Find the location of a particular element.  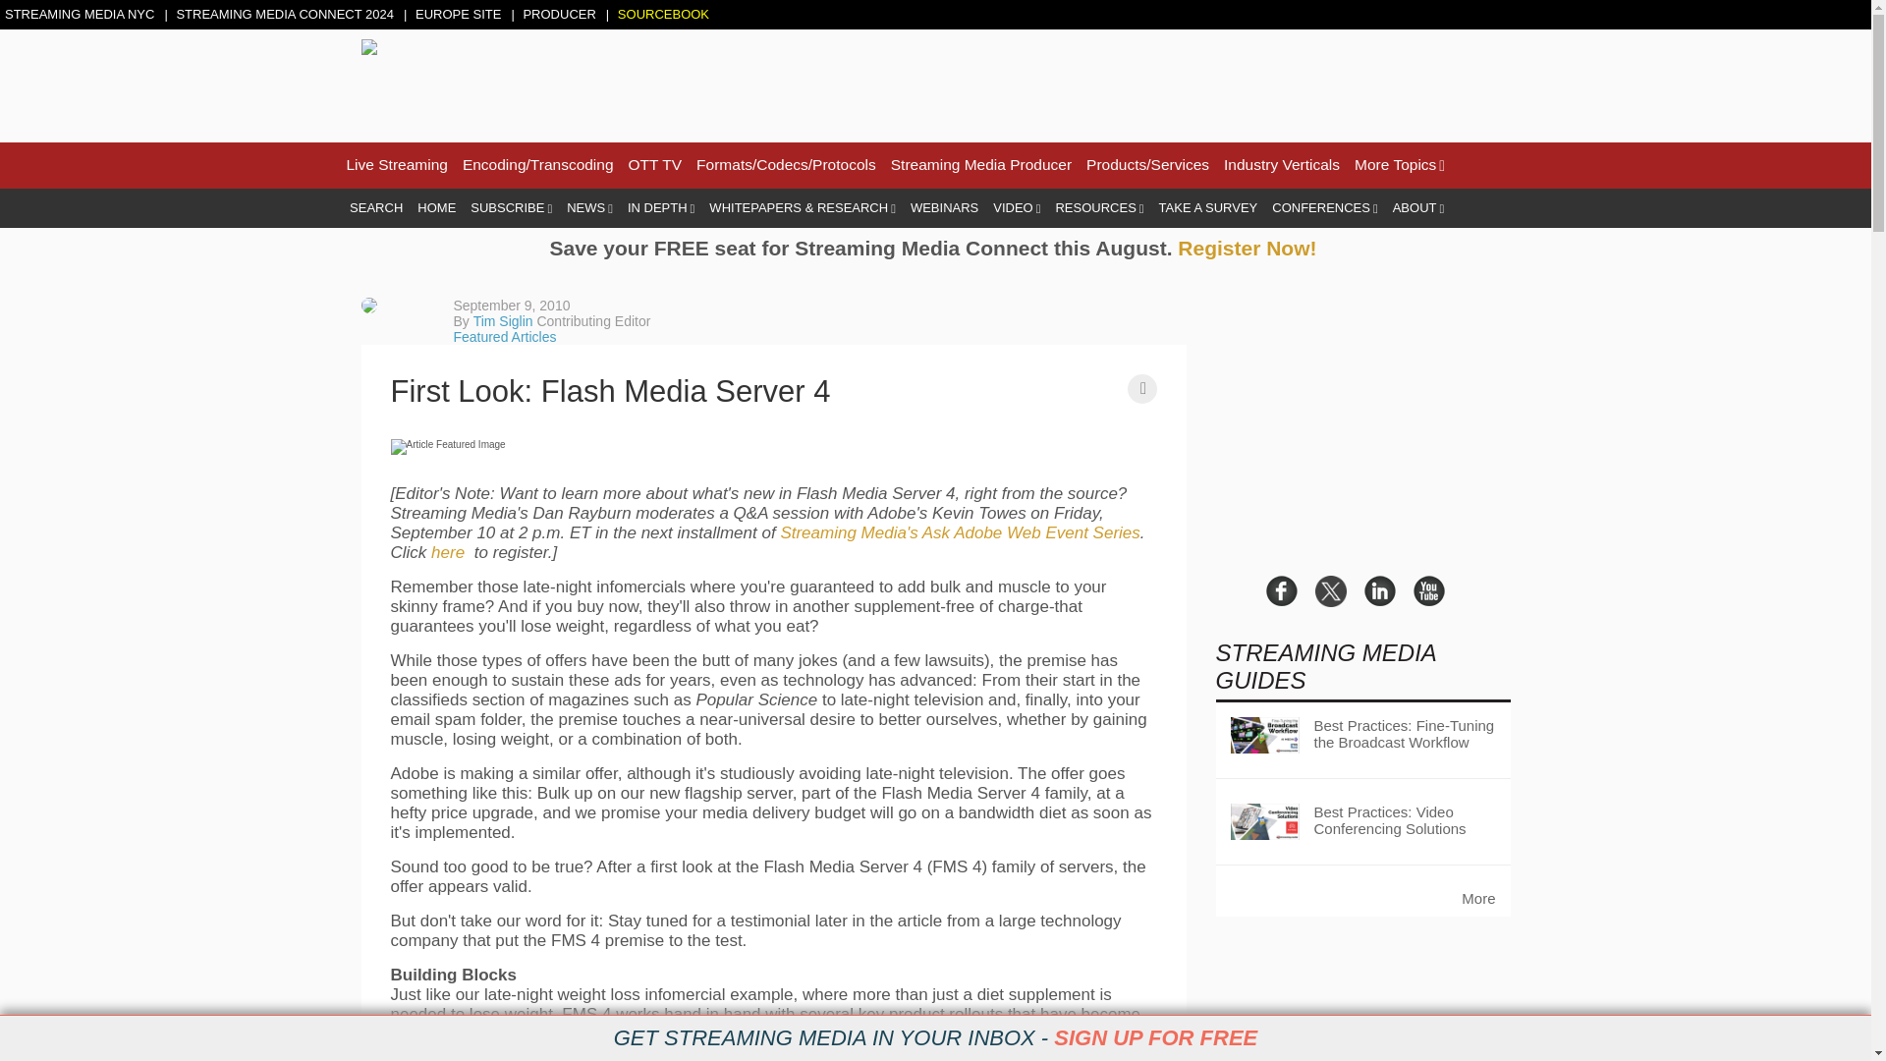

Streaming Media Producer is located at coordinates (980, 165).